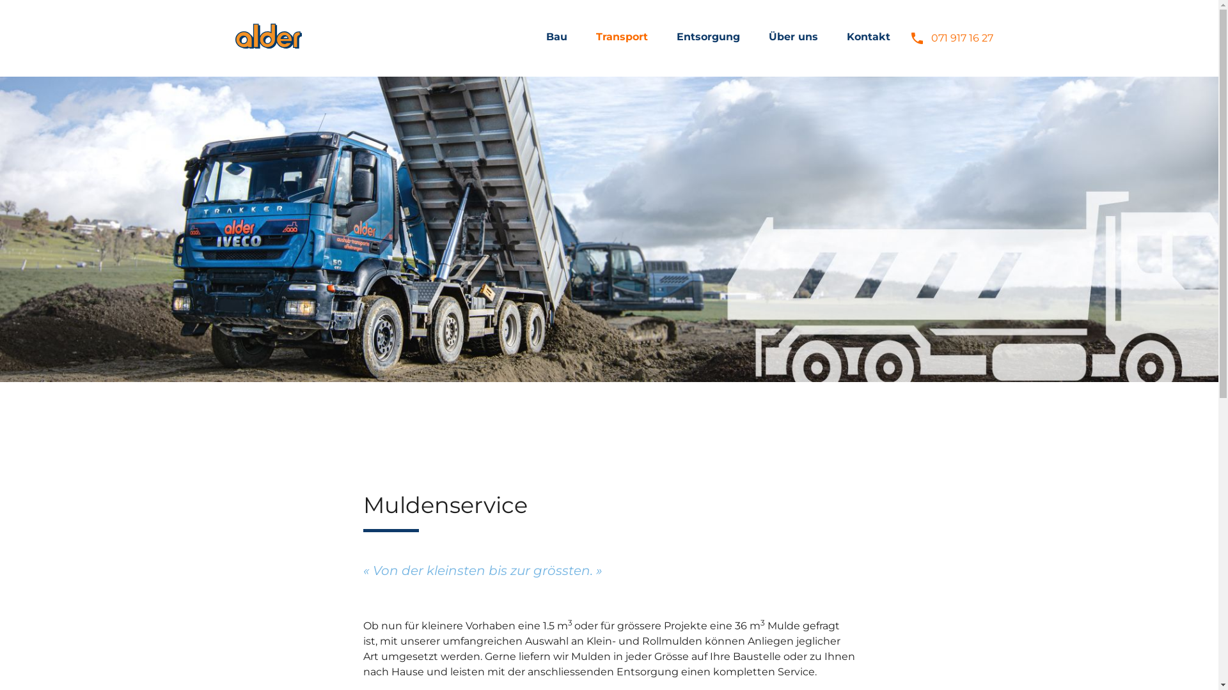  What do you see at coordinates (622, 37) in the screenshot?
I see `Transport` at bounding box center [622, 37].